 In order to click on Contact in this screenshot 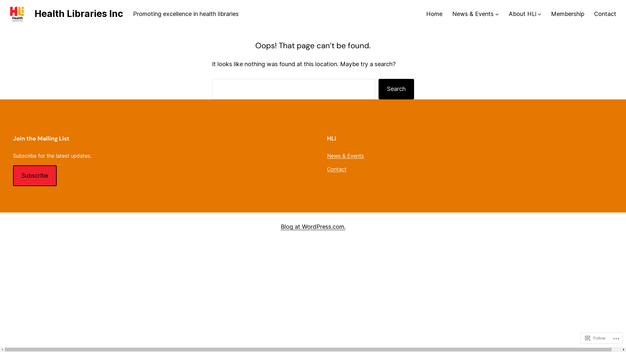, I will do `click(336, 169)`.